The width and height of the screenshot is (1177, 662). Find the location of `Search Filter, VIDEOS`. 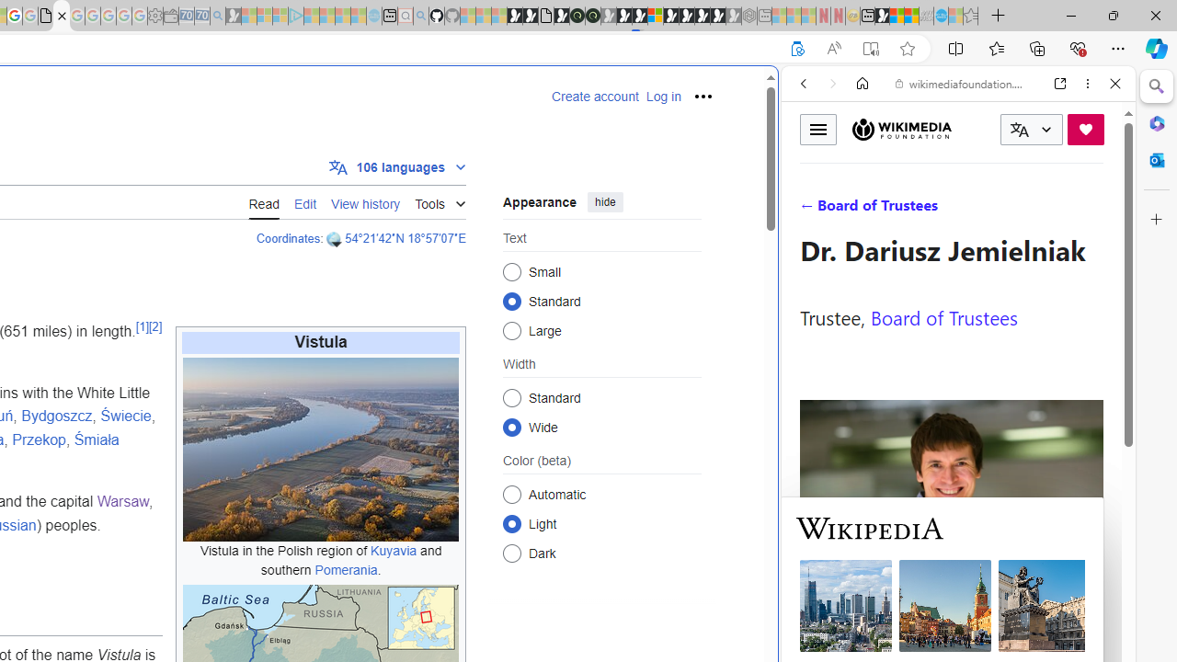

Search Filter, VIDEOS is located at coordinates (925, 210).